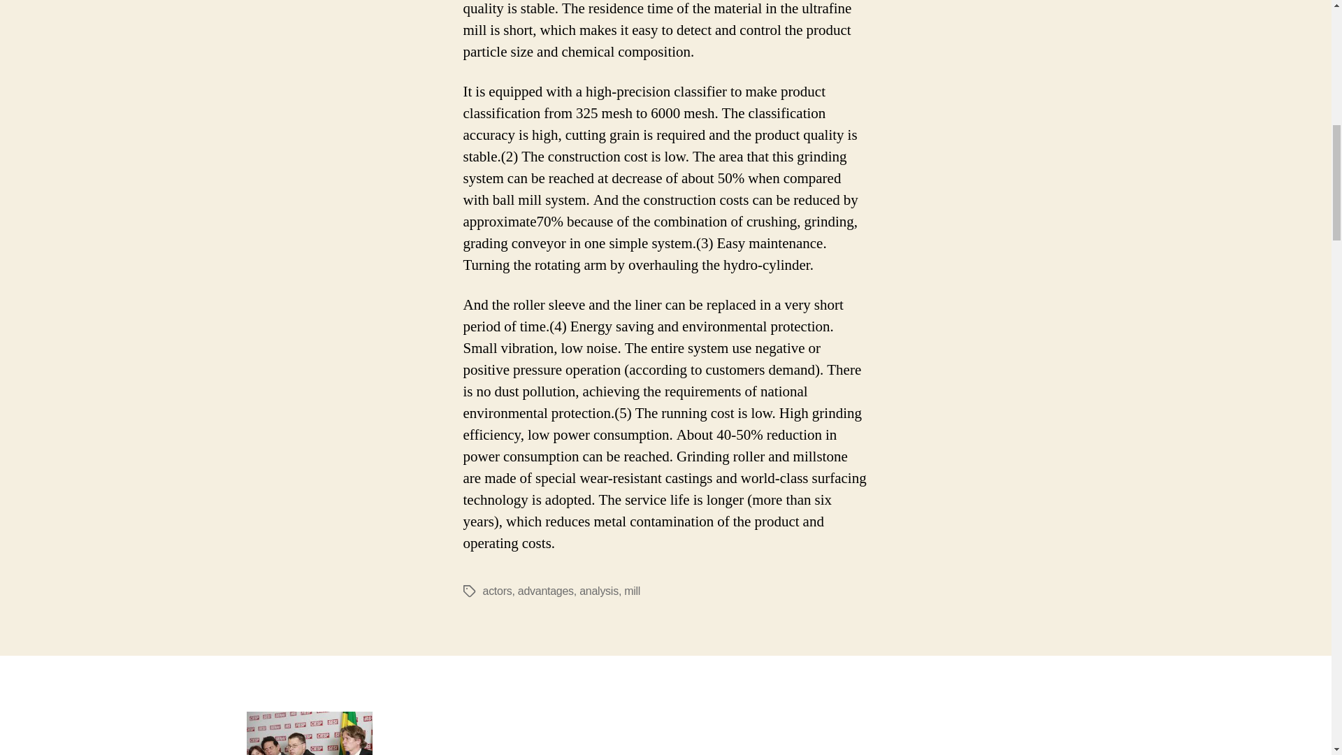 This screenshot has height=755, width=1342. Describe the element at coordinates (632, 591) in the screenshot. I see `mill` at that location.